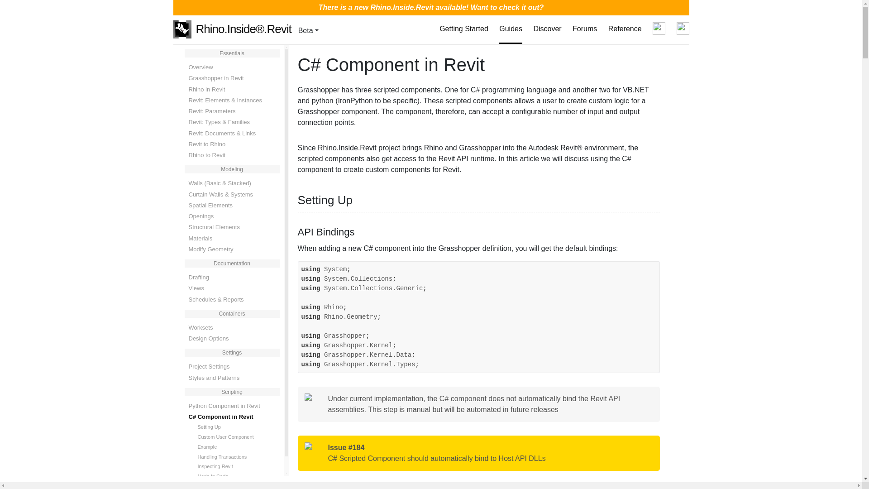  Describe the element at coordinates (228, 78) in the screenshot. I see `Grasshopper in Revit` at that location.